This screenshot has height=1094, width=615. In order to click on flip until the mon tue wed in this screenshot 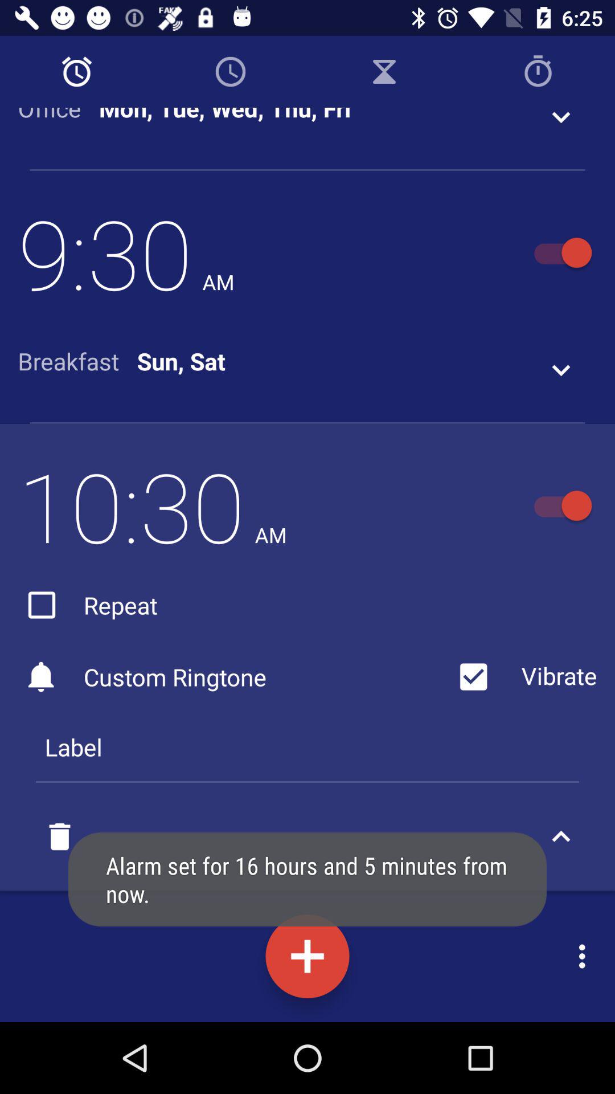, I will do `click(225, 116)`.